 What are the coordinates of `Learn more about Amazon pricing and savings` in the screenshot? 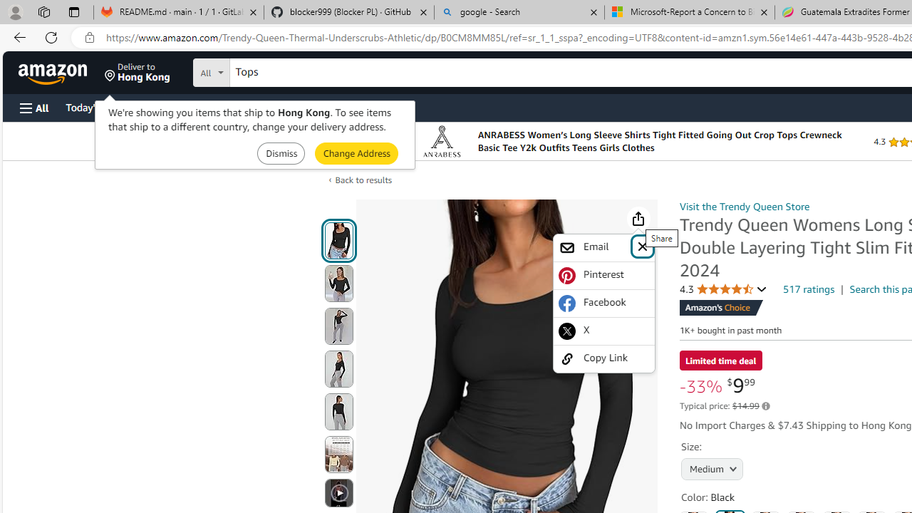 It's located at (765, 406).